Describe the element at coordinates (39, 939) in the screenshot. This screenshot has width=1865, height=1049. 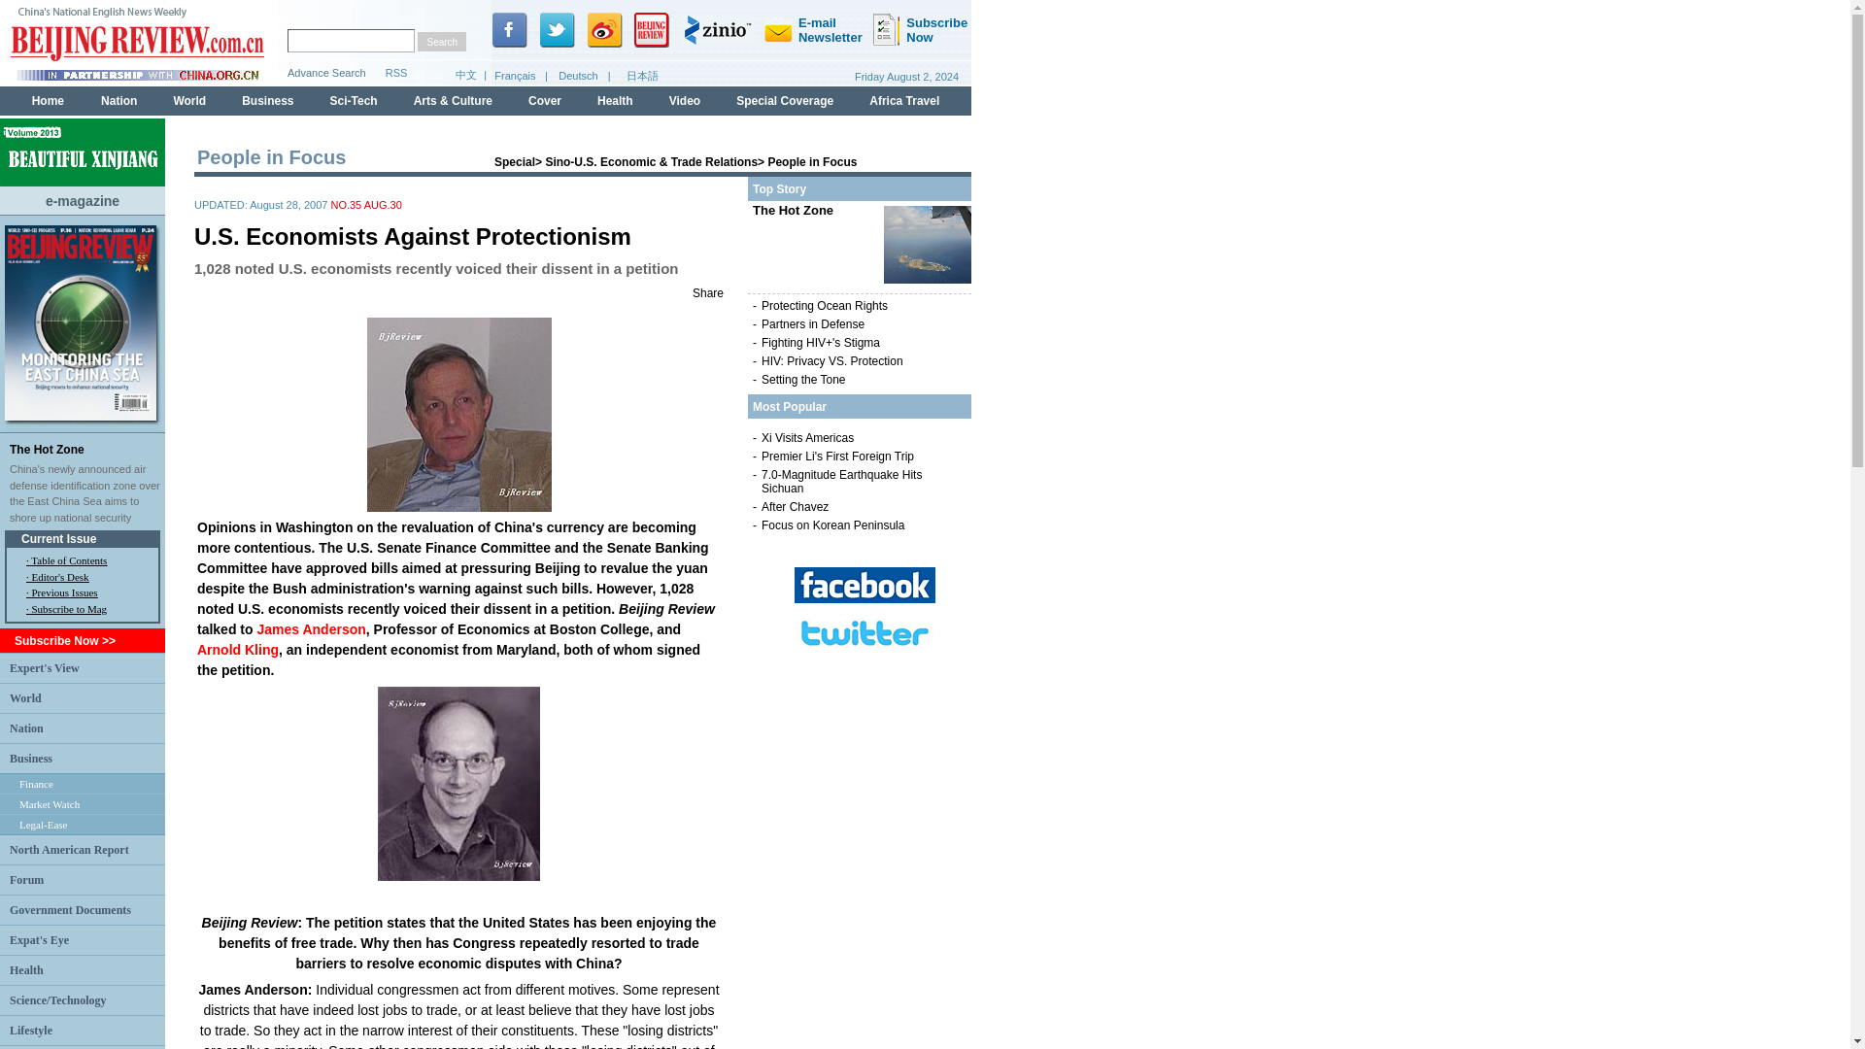
I see `Expat's Eye` at that location.